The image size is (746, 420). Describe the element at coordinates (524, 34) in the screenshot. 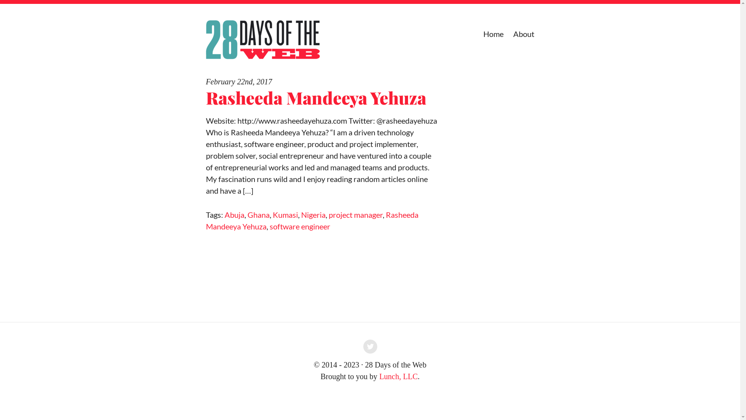

I see `About` at that location.